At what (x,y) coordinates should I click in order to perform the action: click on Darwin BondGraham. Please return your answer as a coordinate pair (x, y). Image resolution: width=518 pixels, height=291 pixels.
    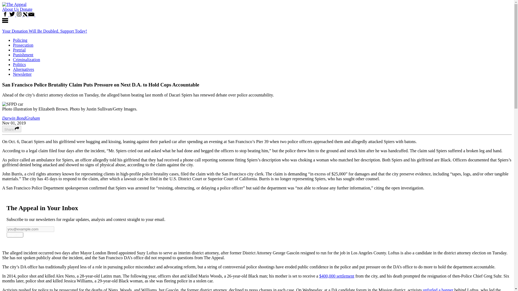
    Looking at the image, I should click on (21, 118).